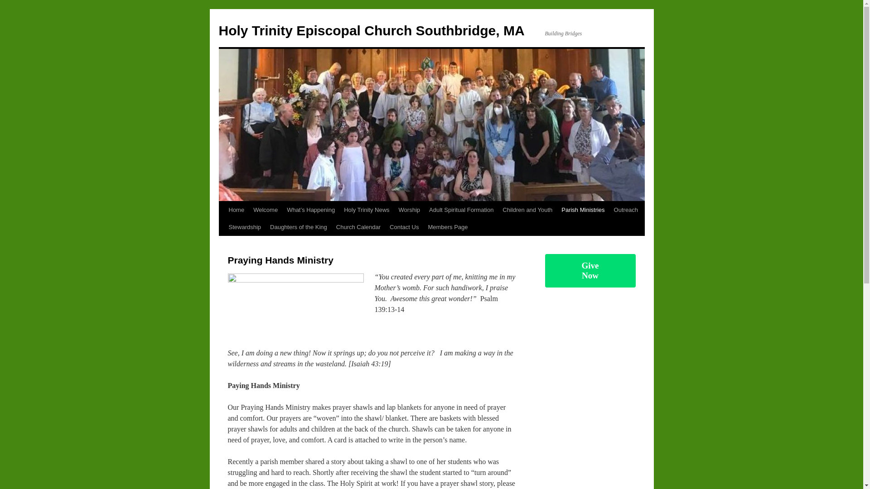 The height and width of the screenshot is (489, 870). What do you see at coordinates (371, 30) in the screenshot?
I see `Holy Trinity Episcopal Church Southbridge, MA` at bounding box center [371, 30].